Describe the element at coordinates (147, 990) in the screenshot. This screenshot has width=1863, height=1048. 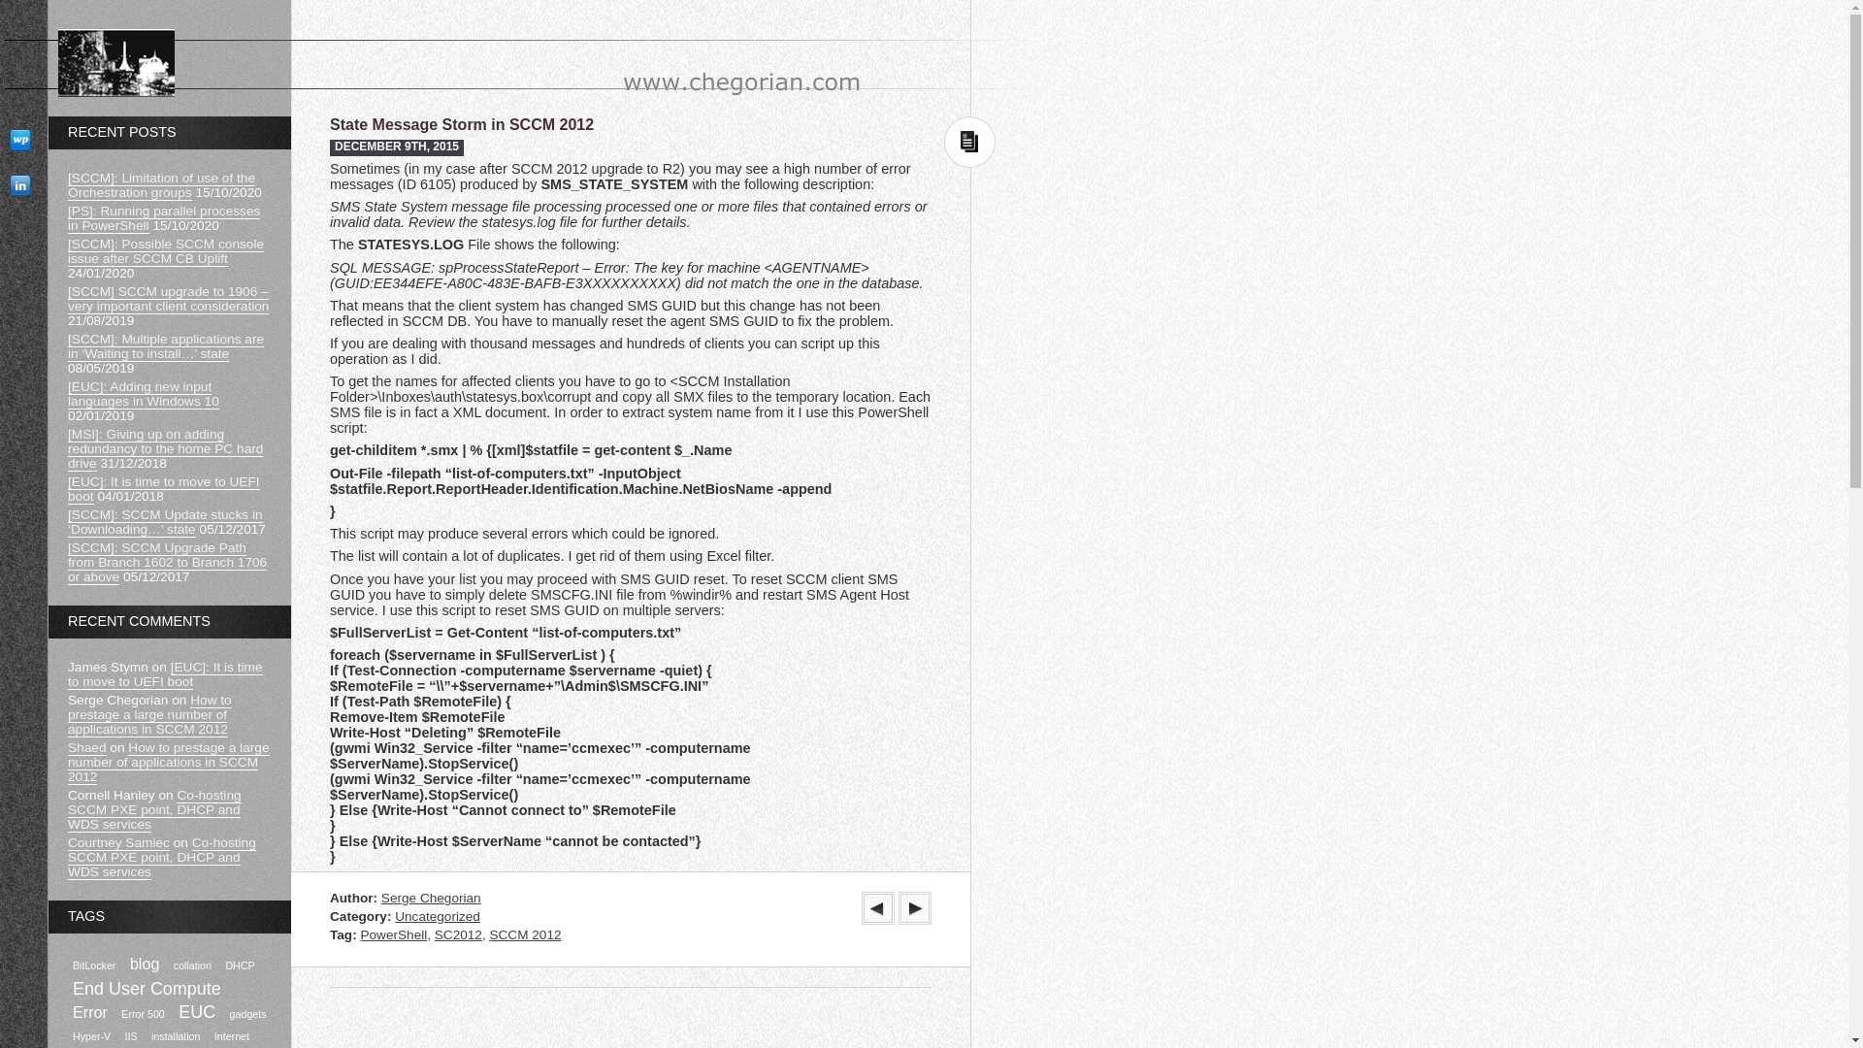
I see `End User Compute` at that location.